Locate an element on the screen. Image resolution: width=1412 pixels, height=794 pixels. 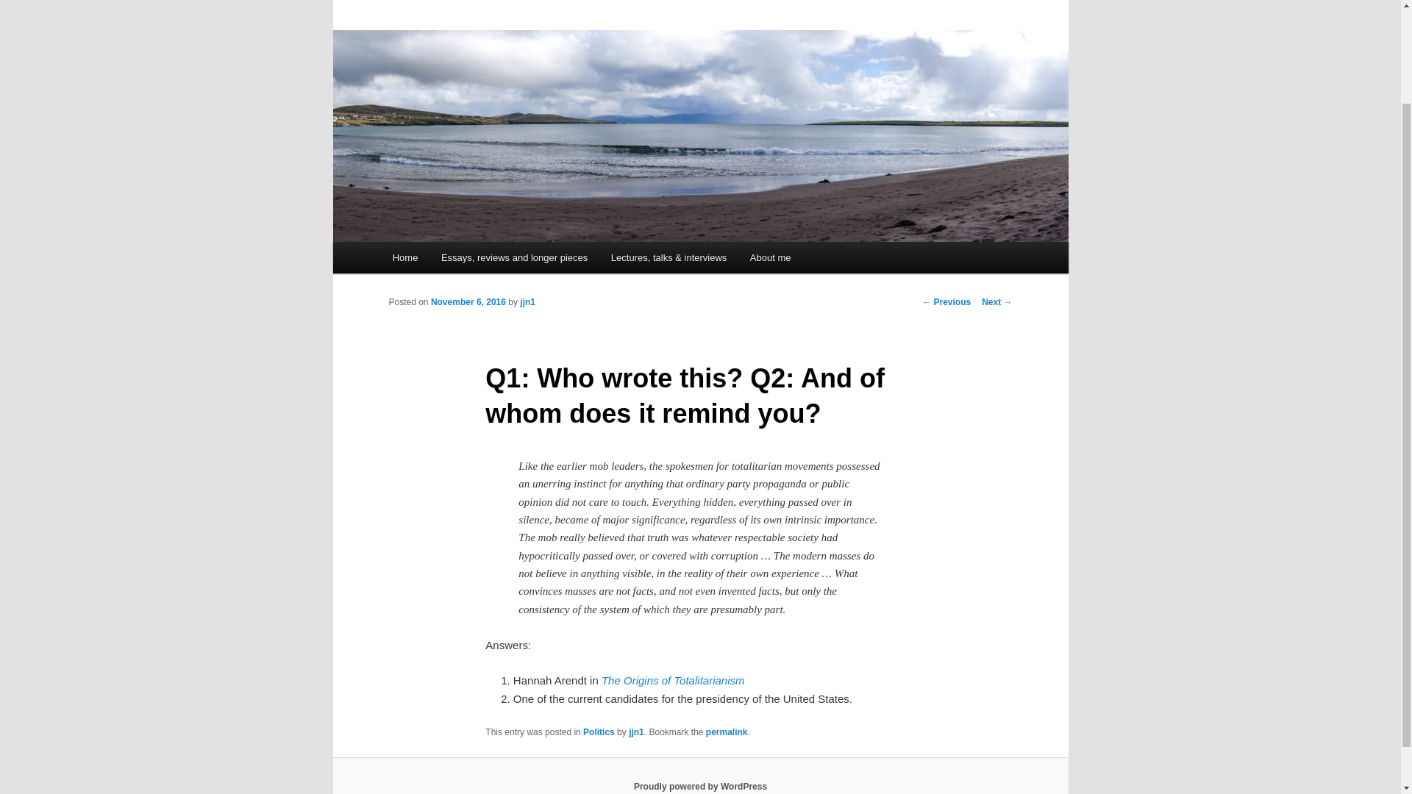
jjn1 is located at coordinates (527, 301).